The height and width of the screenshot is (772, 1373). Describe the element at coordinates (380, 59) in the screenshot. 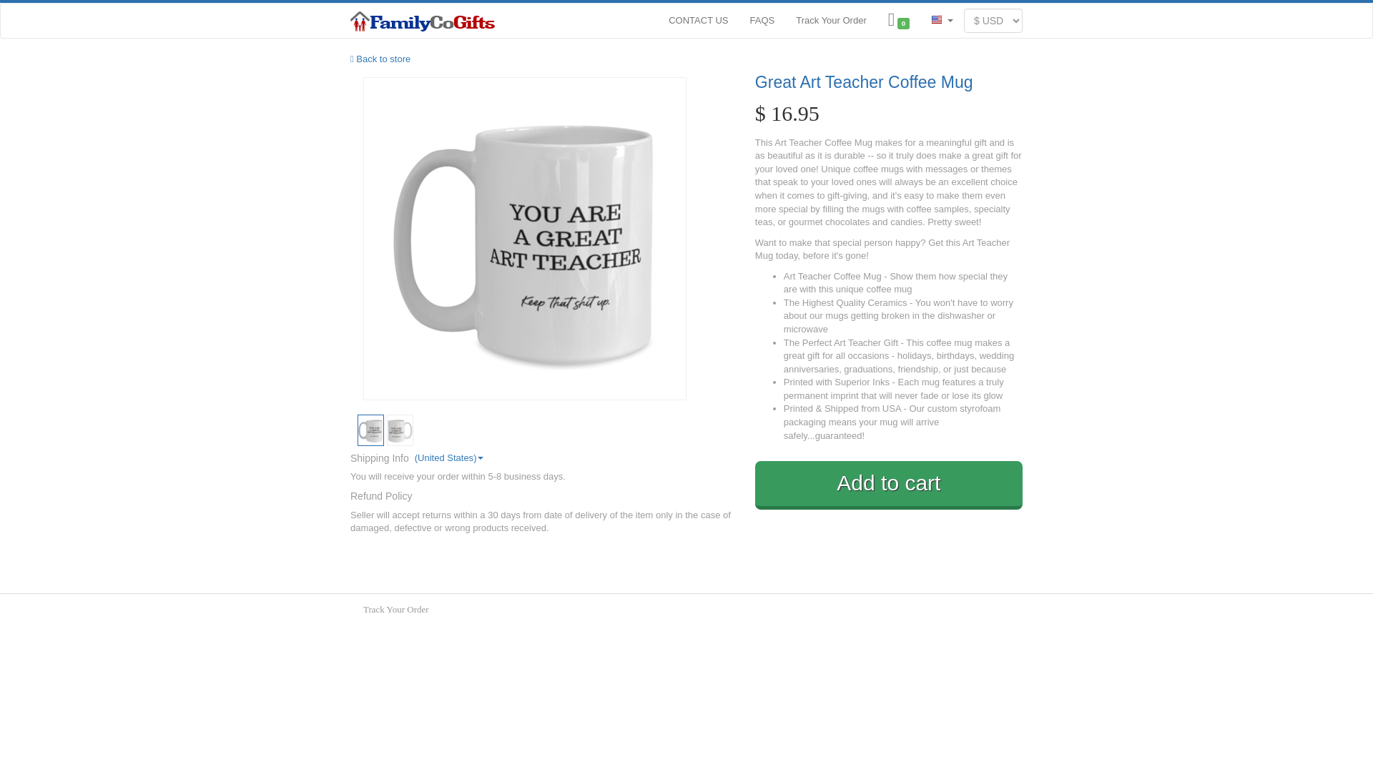

I see `Back to store` at that location.